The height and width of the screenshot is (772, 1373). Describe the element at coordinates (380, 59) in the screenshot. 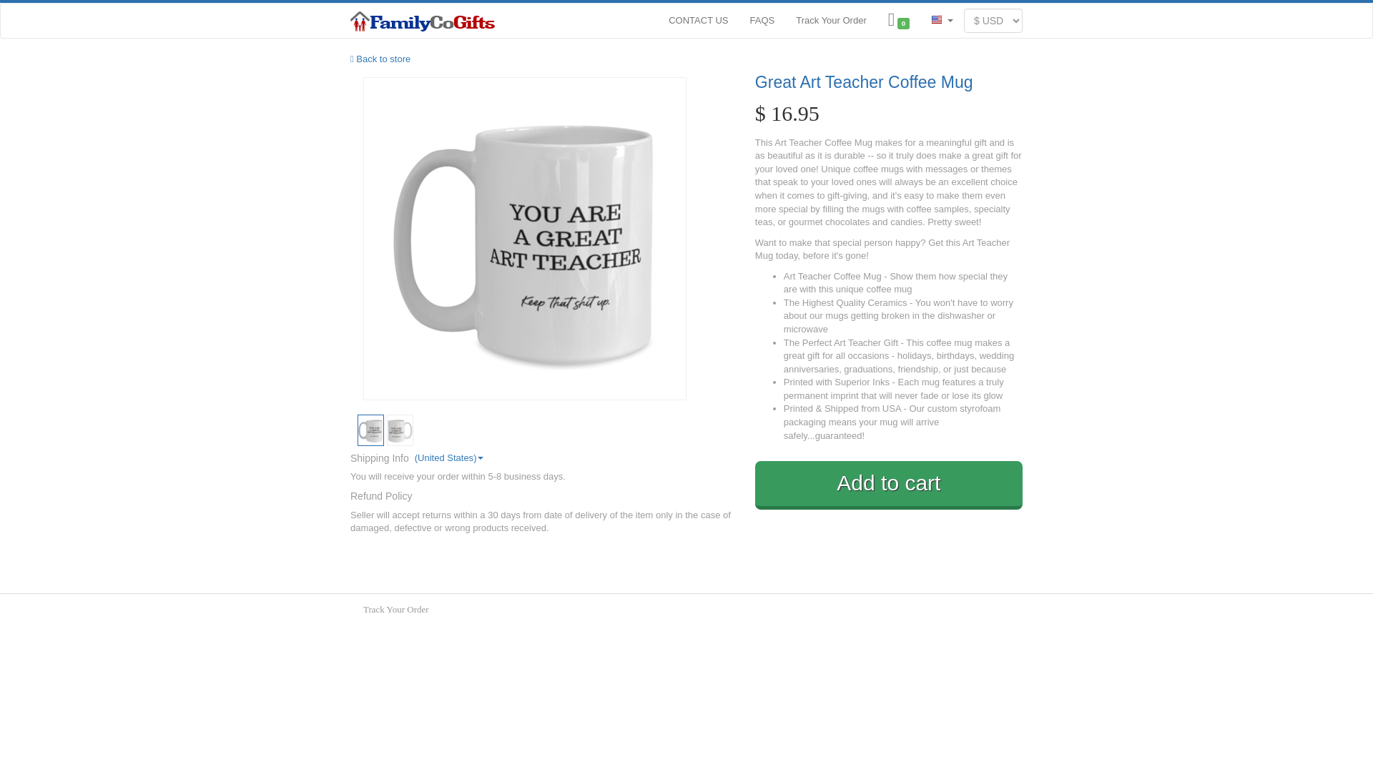

I see `Back to store` at that location.